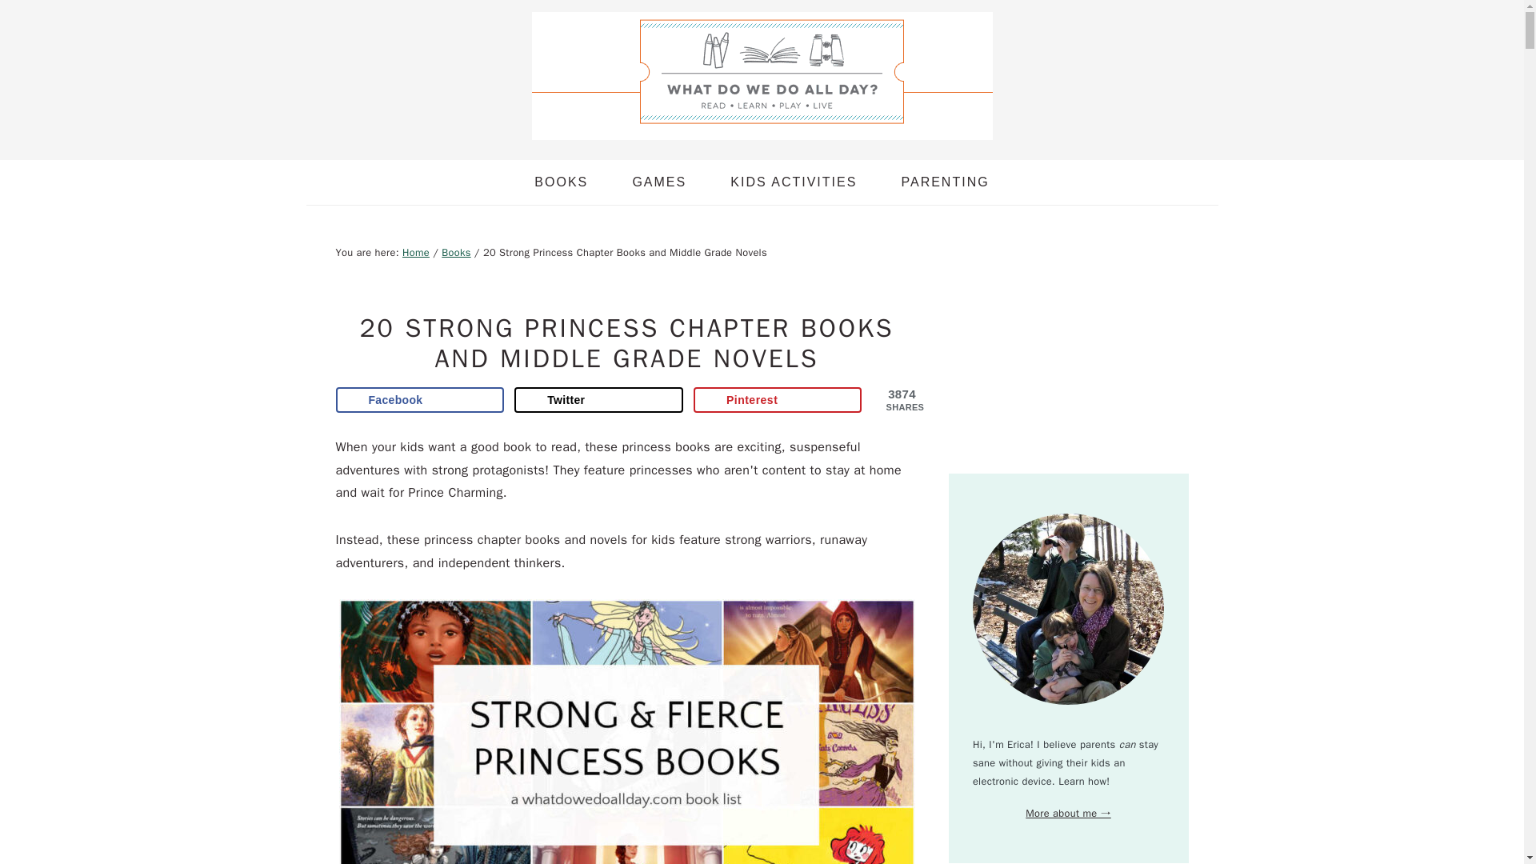 This screenshot has width=1536, height=864. Describe the element at coordinates (794, 182) in the screenshot. I see `KIDS ACTIVITIES` at that location.